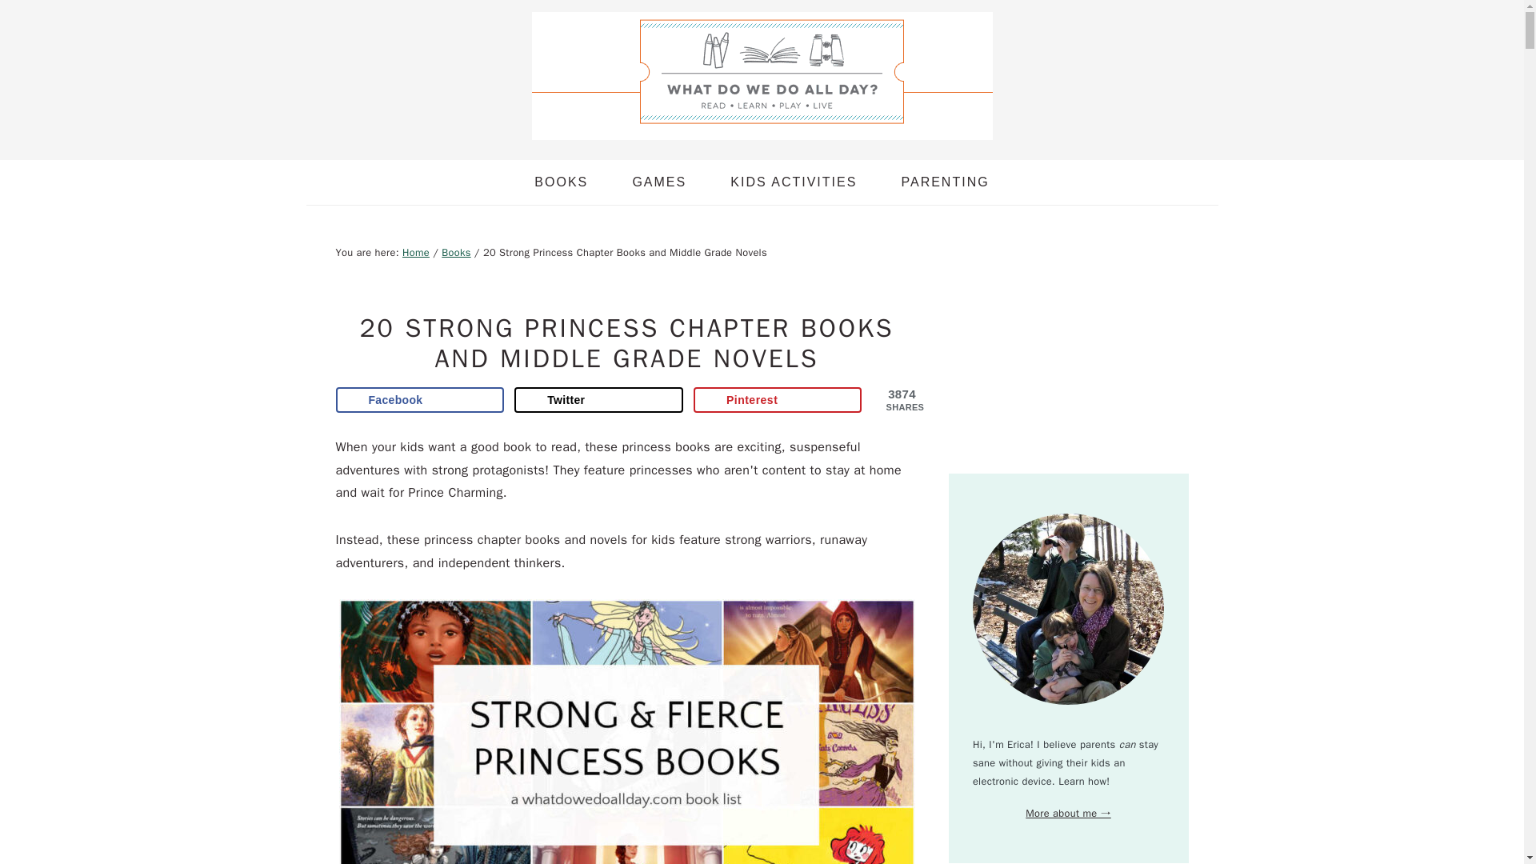 This screenshot has width=1536, height=864. Describe the element at coordinates (794, 182) in the screenshot. I see `KIDS ACTIVITIES` at that location.